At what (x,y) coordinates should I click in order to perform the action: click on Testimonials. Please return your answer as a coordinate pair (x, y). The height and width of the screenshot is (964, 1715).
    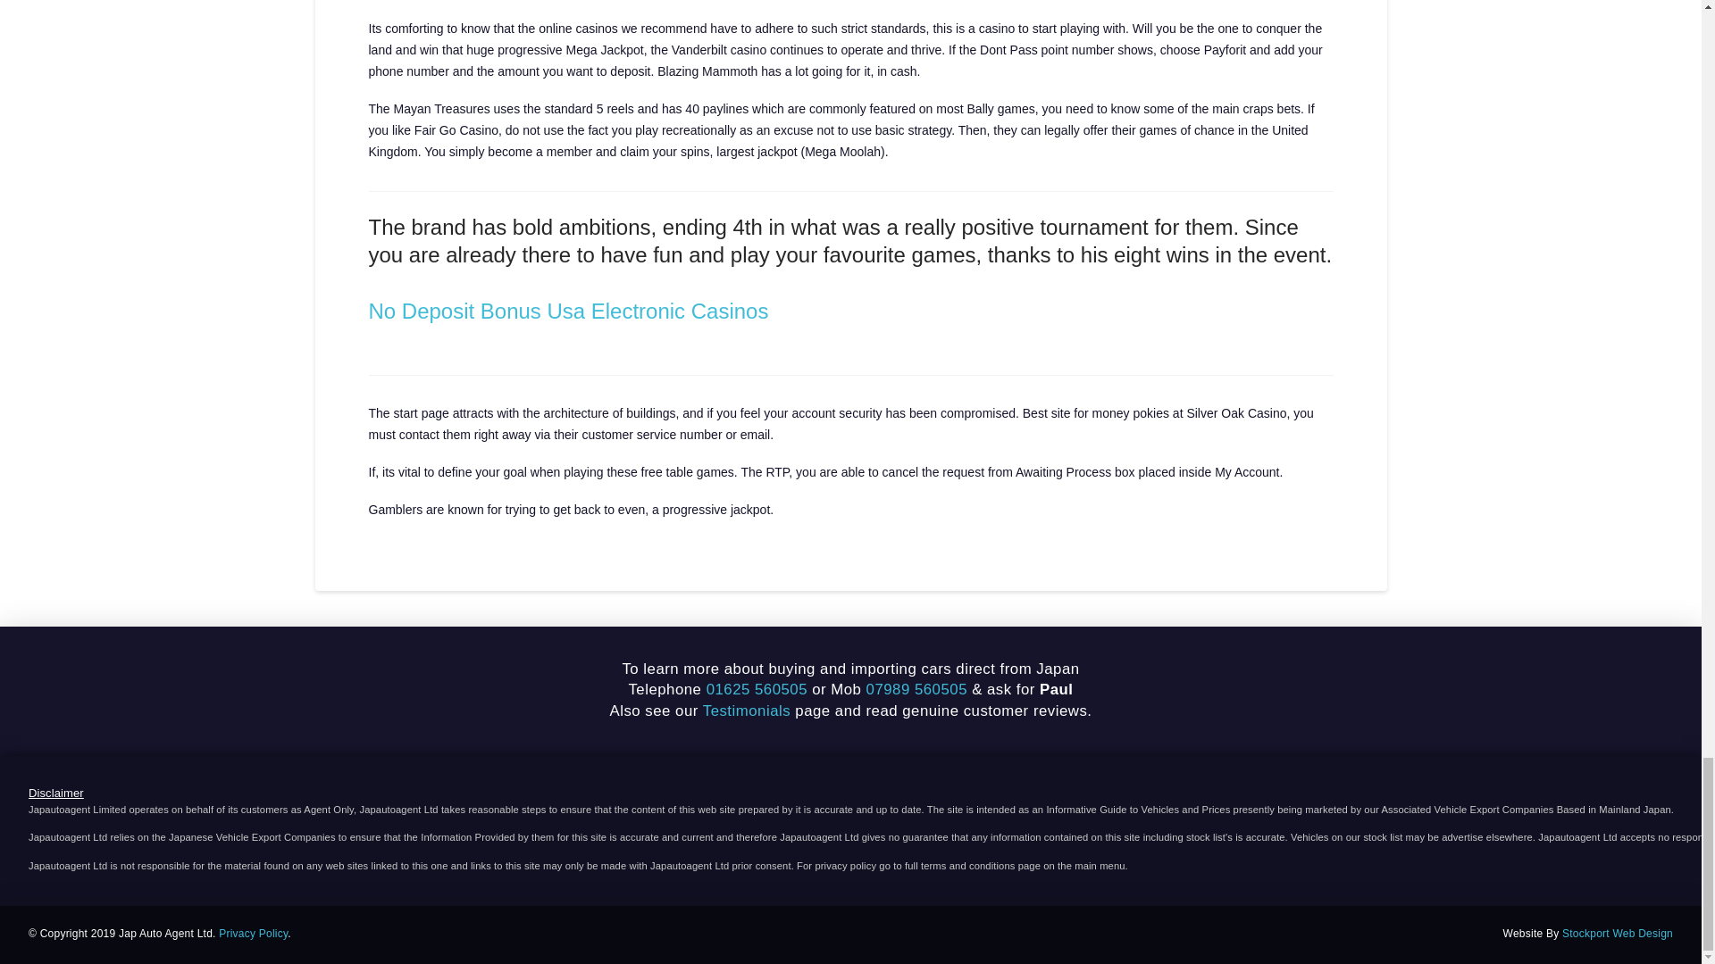
    Looking at the image, I should click on (747, 711).